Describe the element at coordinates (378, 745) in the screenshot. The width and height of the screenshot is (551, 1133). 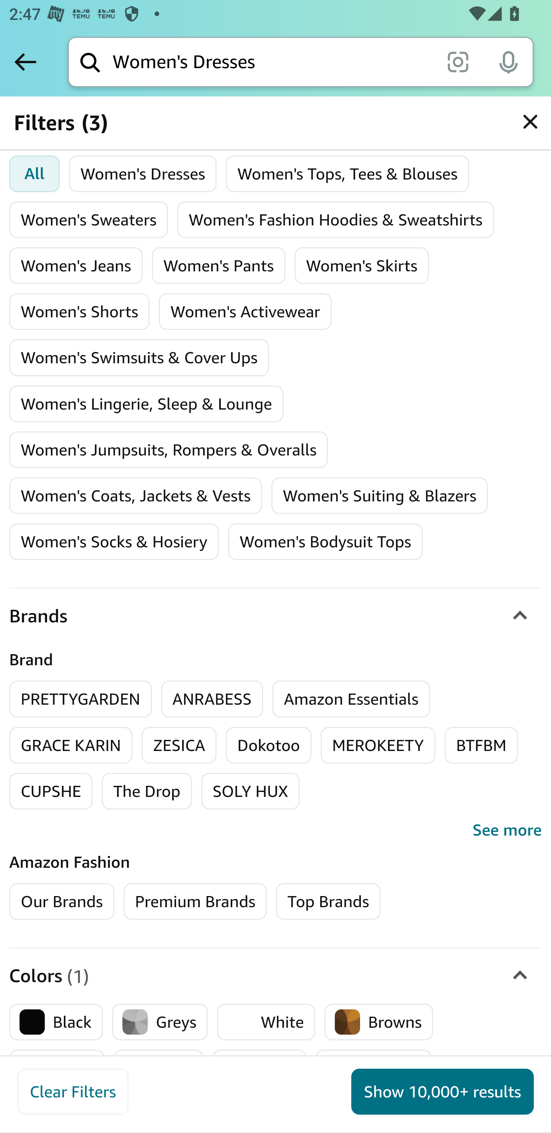
I see `MEROKEETY` at that location.